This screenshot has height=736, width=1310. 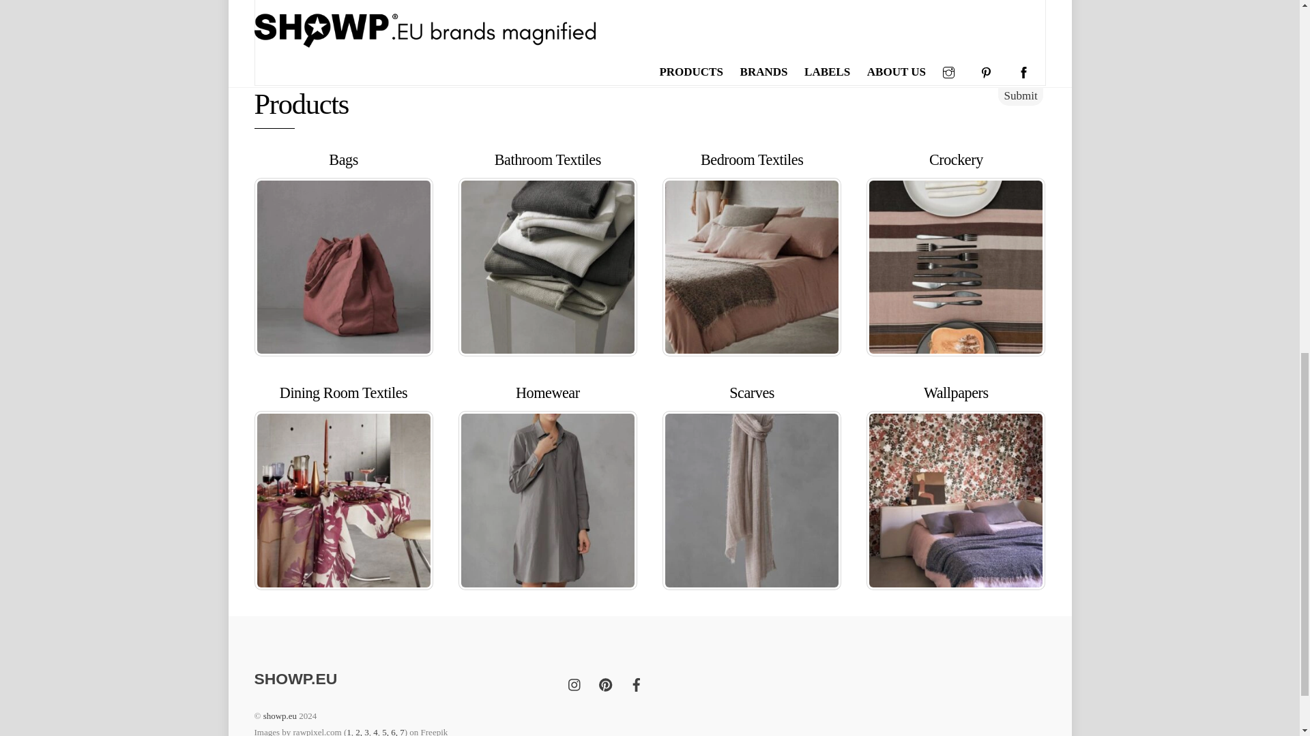 I want to click on Wallpapers, so click(x=956, y=393).